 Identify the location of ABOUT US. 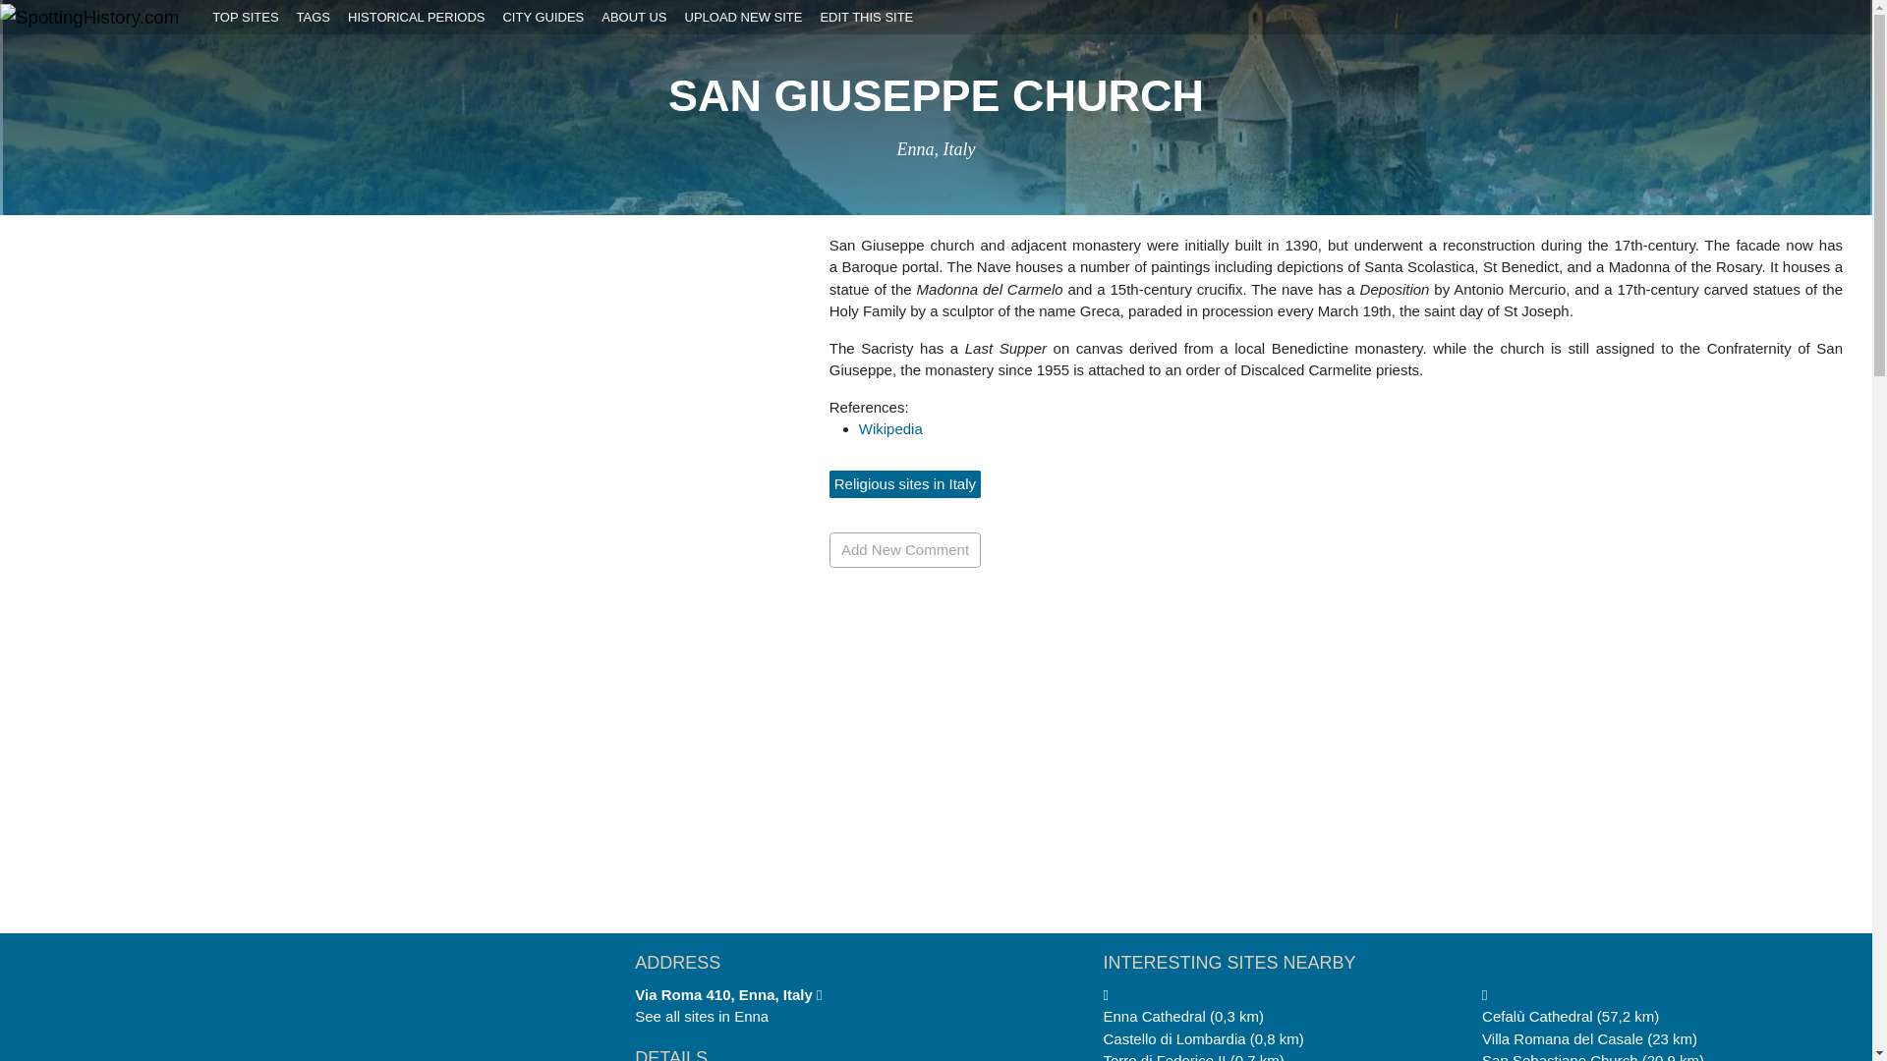
(633, 17).